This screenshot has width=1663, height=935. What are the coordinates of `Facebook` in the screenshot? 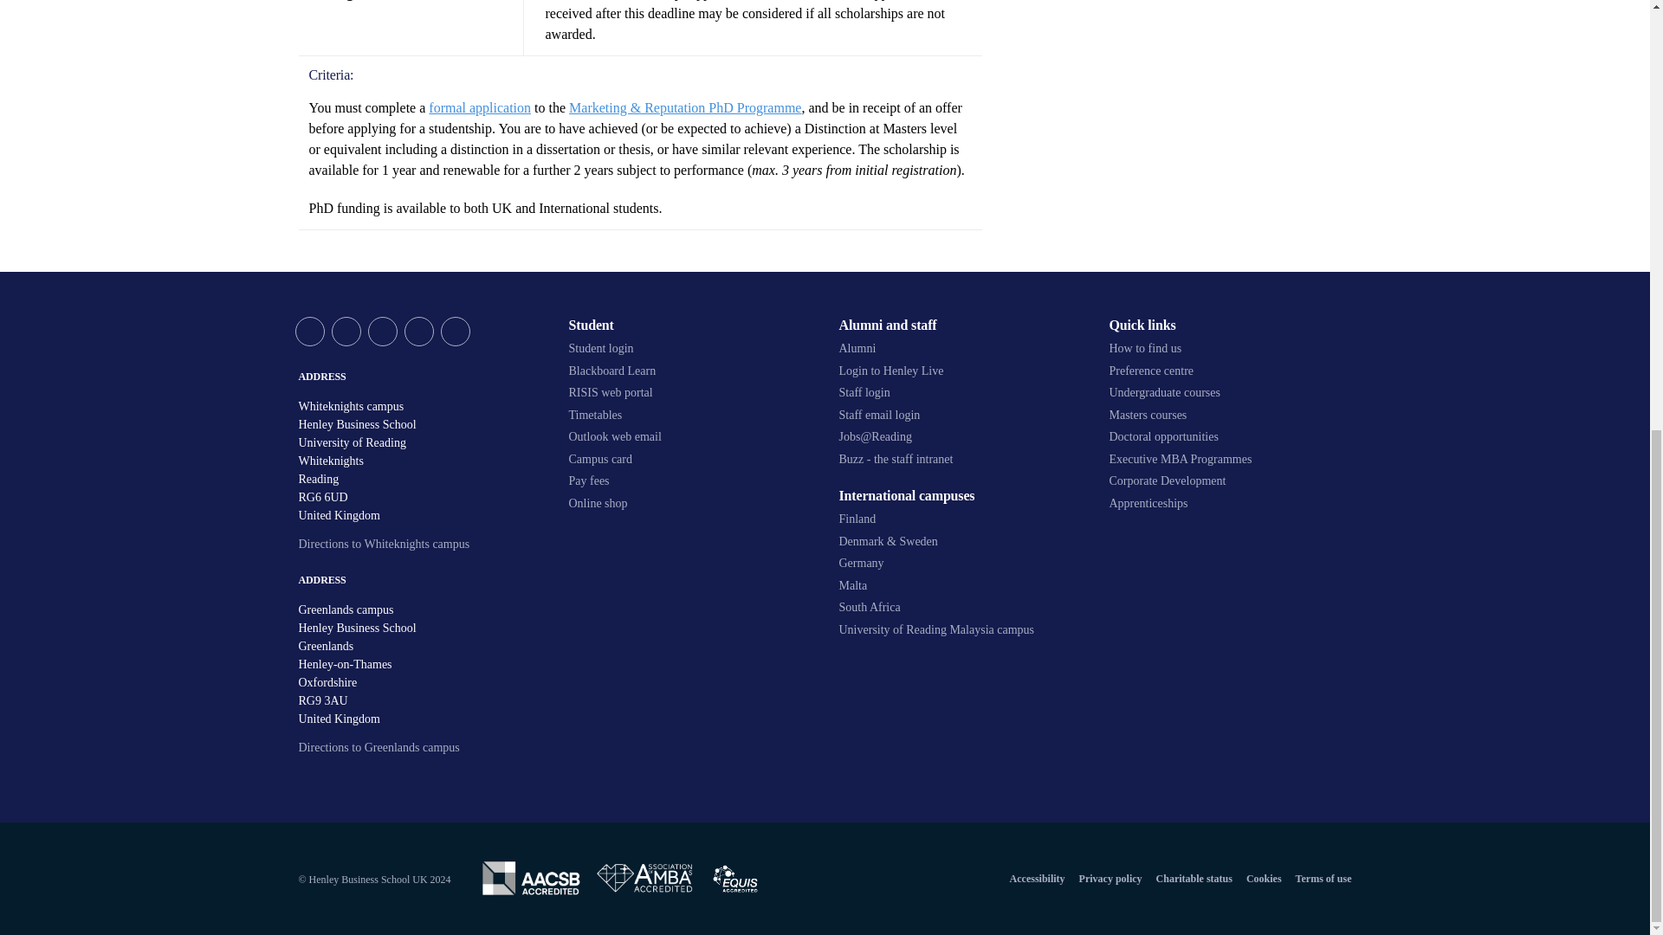 It's located at (346, 331).